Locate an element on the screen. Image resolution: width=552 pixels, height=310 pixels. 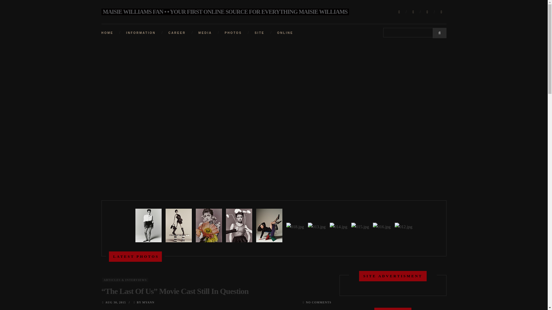
016.jpg is located at coordinates (382, 227).